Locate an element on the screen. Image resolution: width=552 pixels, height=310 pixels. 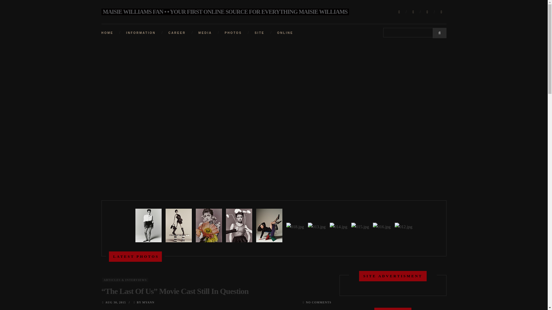
016.jpg is located at coordinates (382, 227).